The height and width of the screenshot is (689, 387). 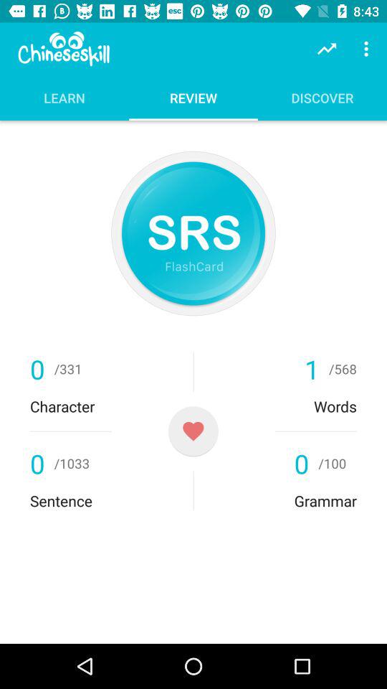 What do you see at coordinates (193, 431) in the screenshot?
I see `favorite a flashcard` at bounding box center [193, 431].